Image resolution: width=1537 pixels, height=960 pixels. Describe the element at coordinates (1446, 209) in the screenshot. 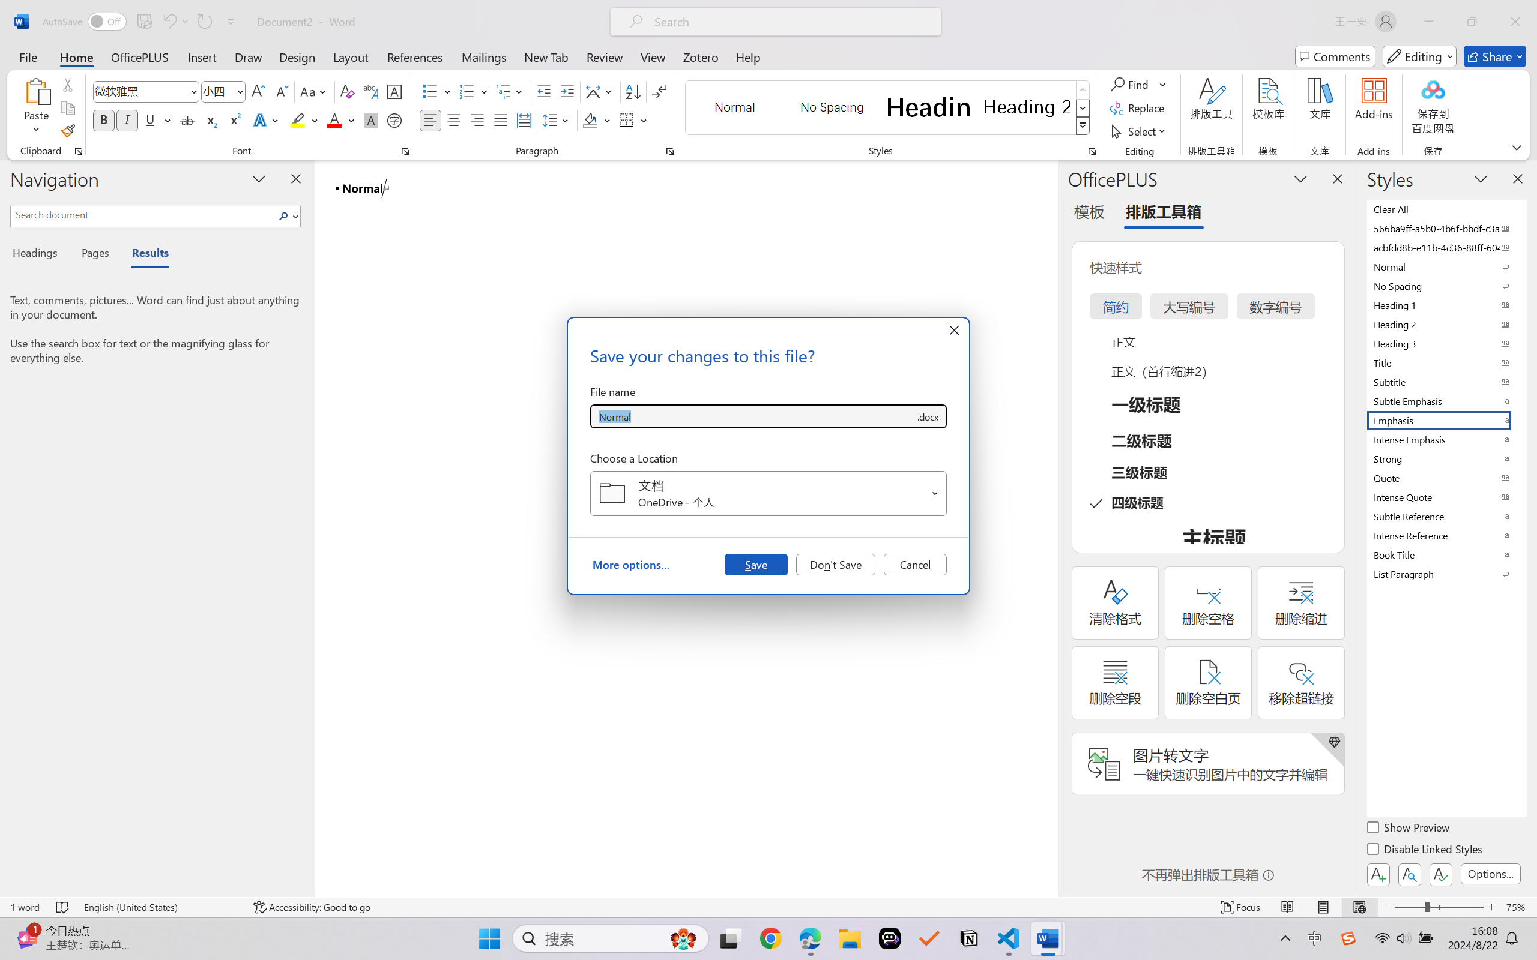

I see `Clear All` at that location.